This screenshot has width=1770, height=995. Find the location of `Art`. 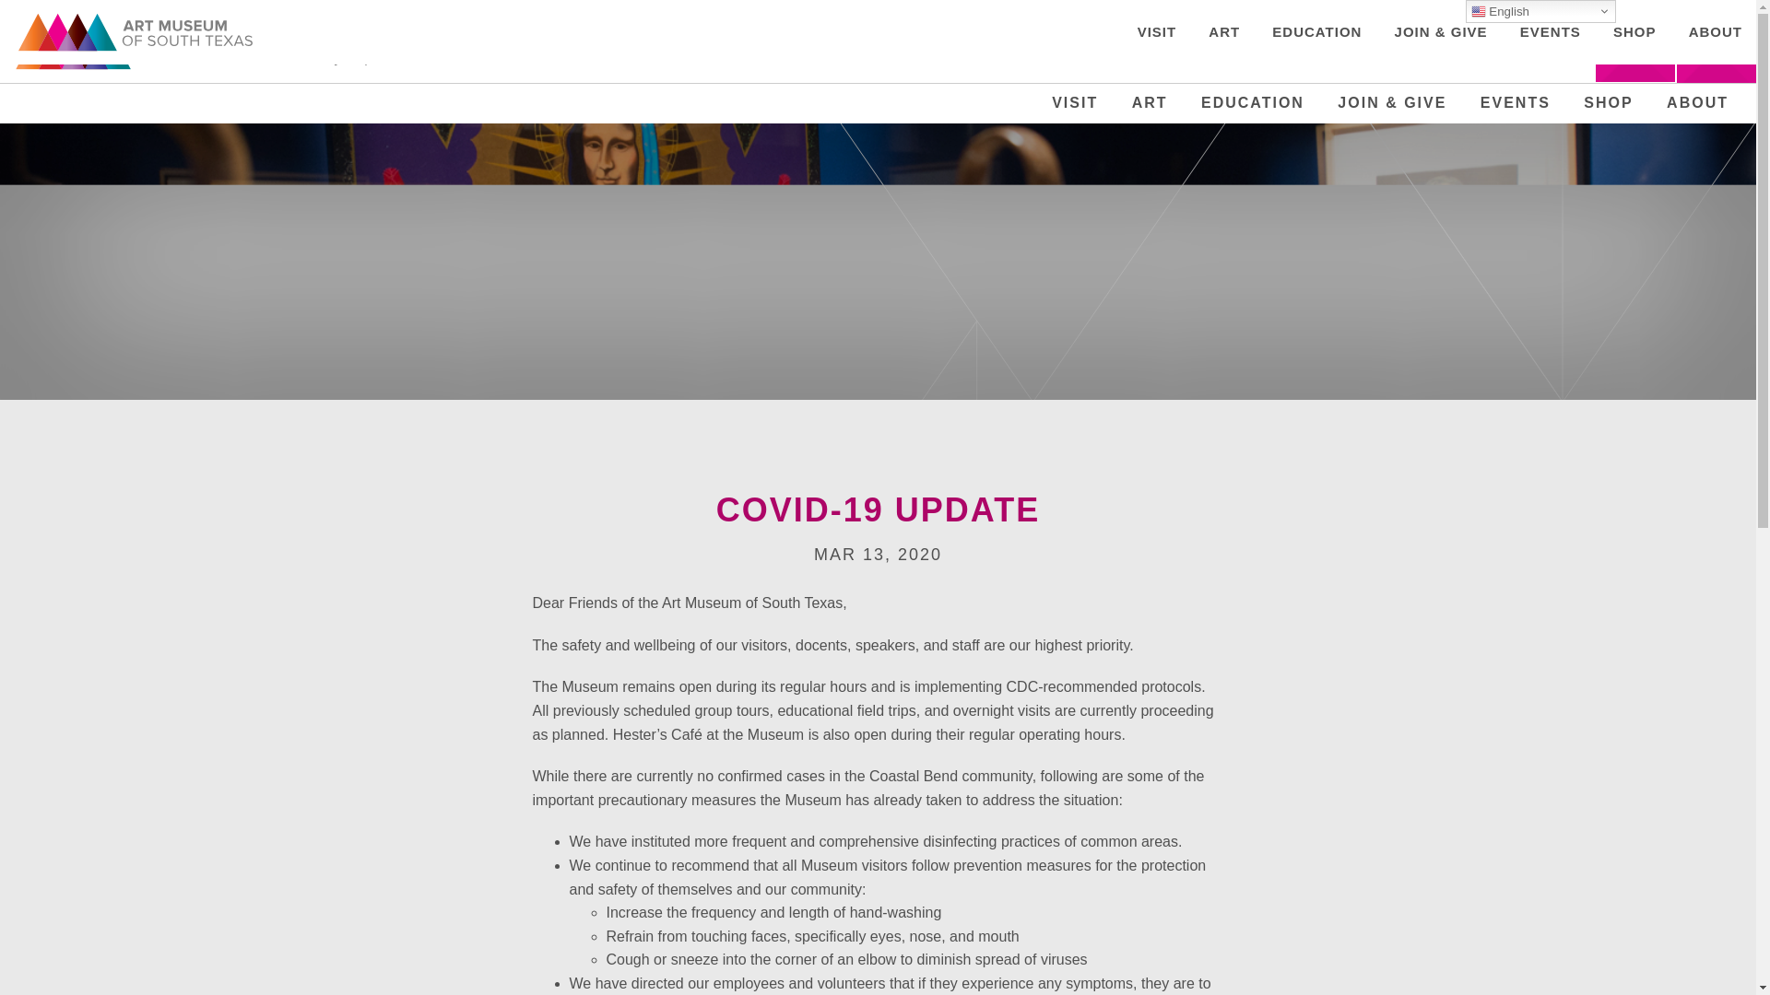

Art is located at coordinates (1150, 102).